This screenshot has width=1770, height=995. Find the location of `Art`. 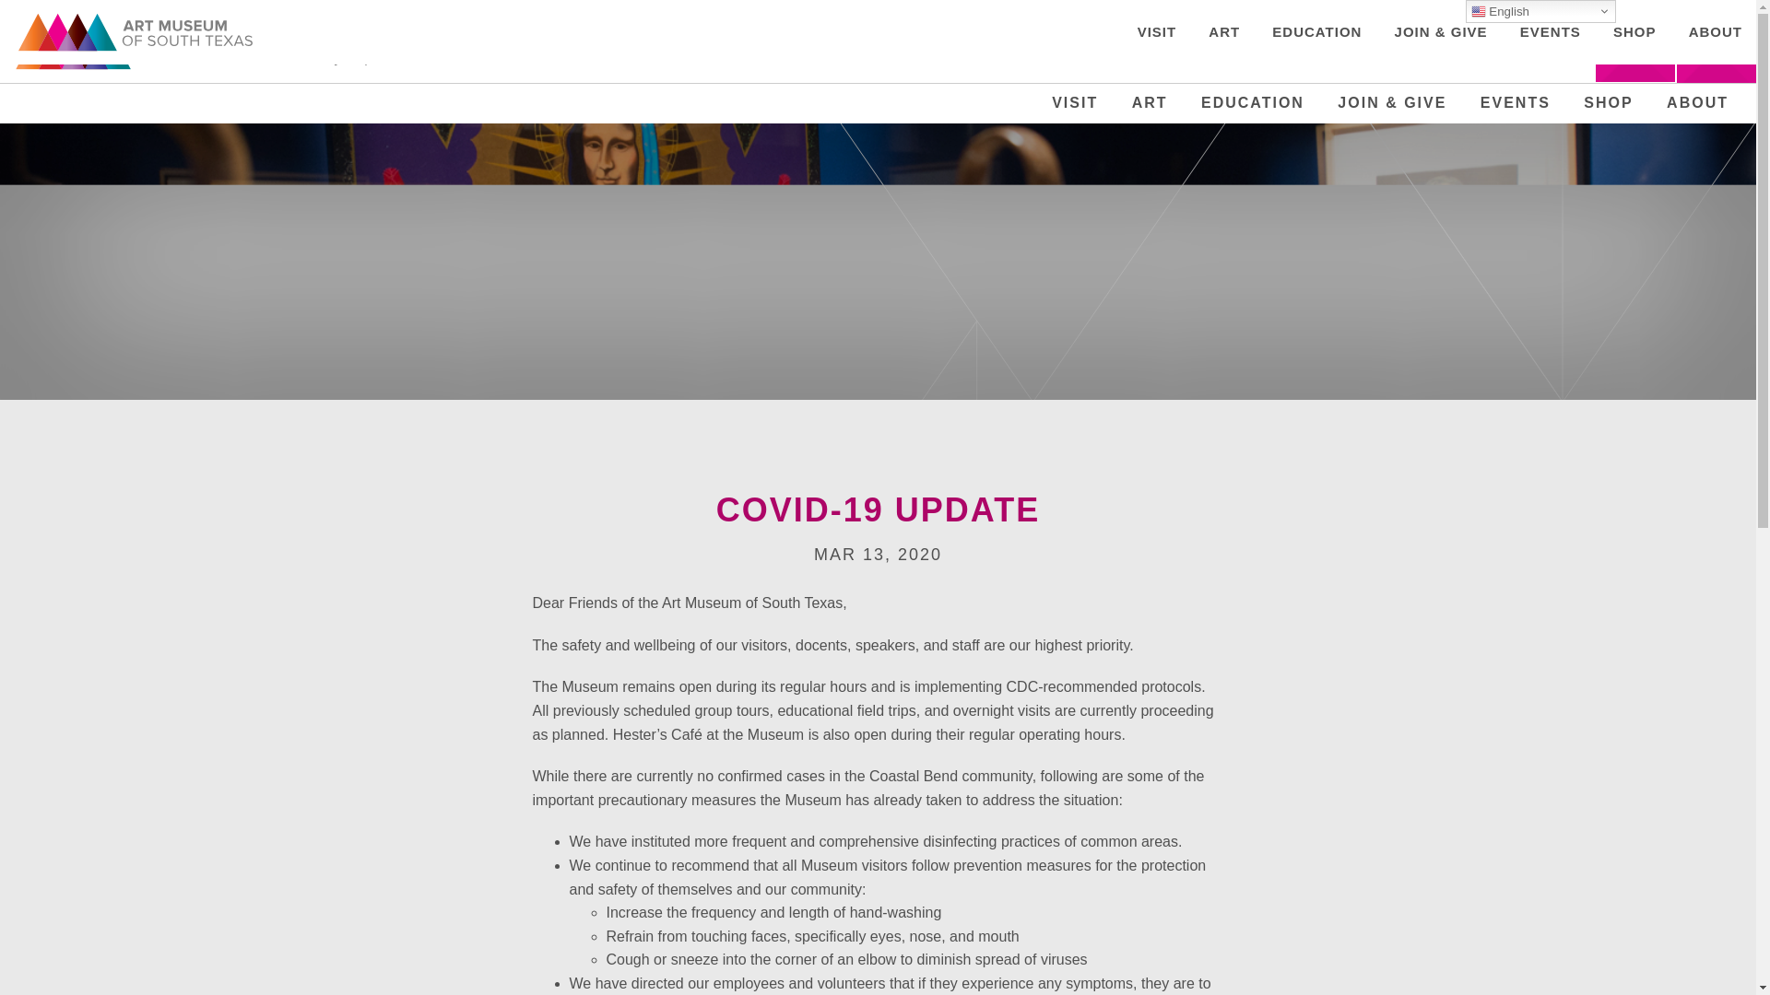

Art is located at coordinates (1150, 102).